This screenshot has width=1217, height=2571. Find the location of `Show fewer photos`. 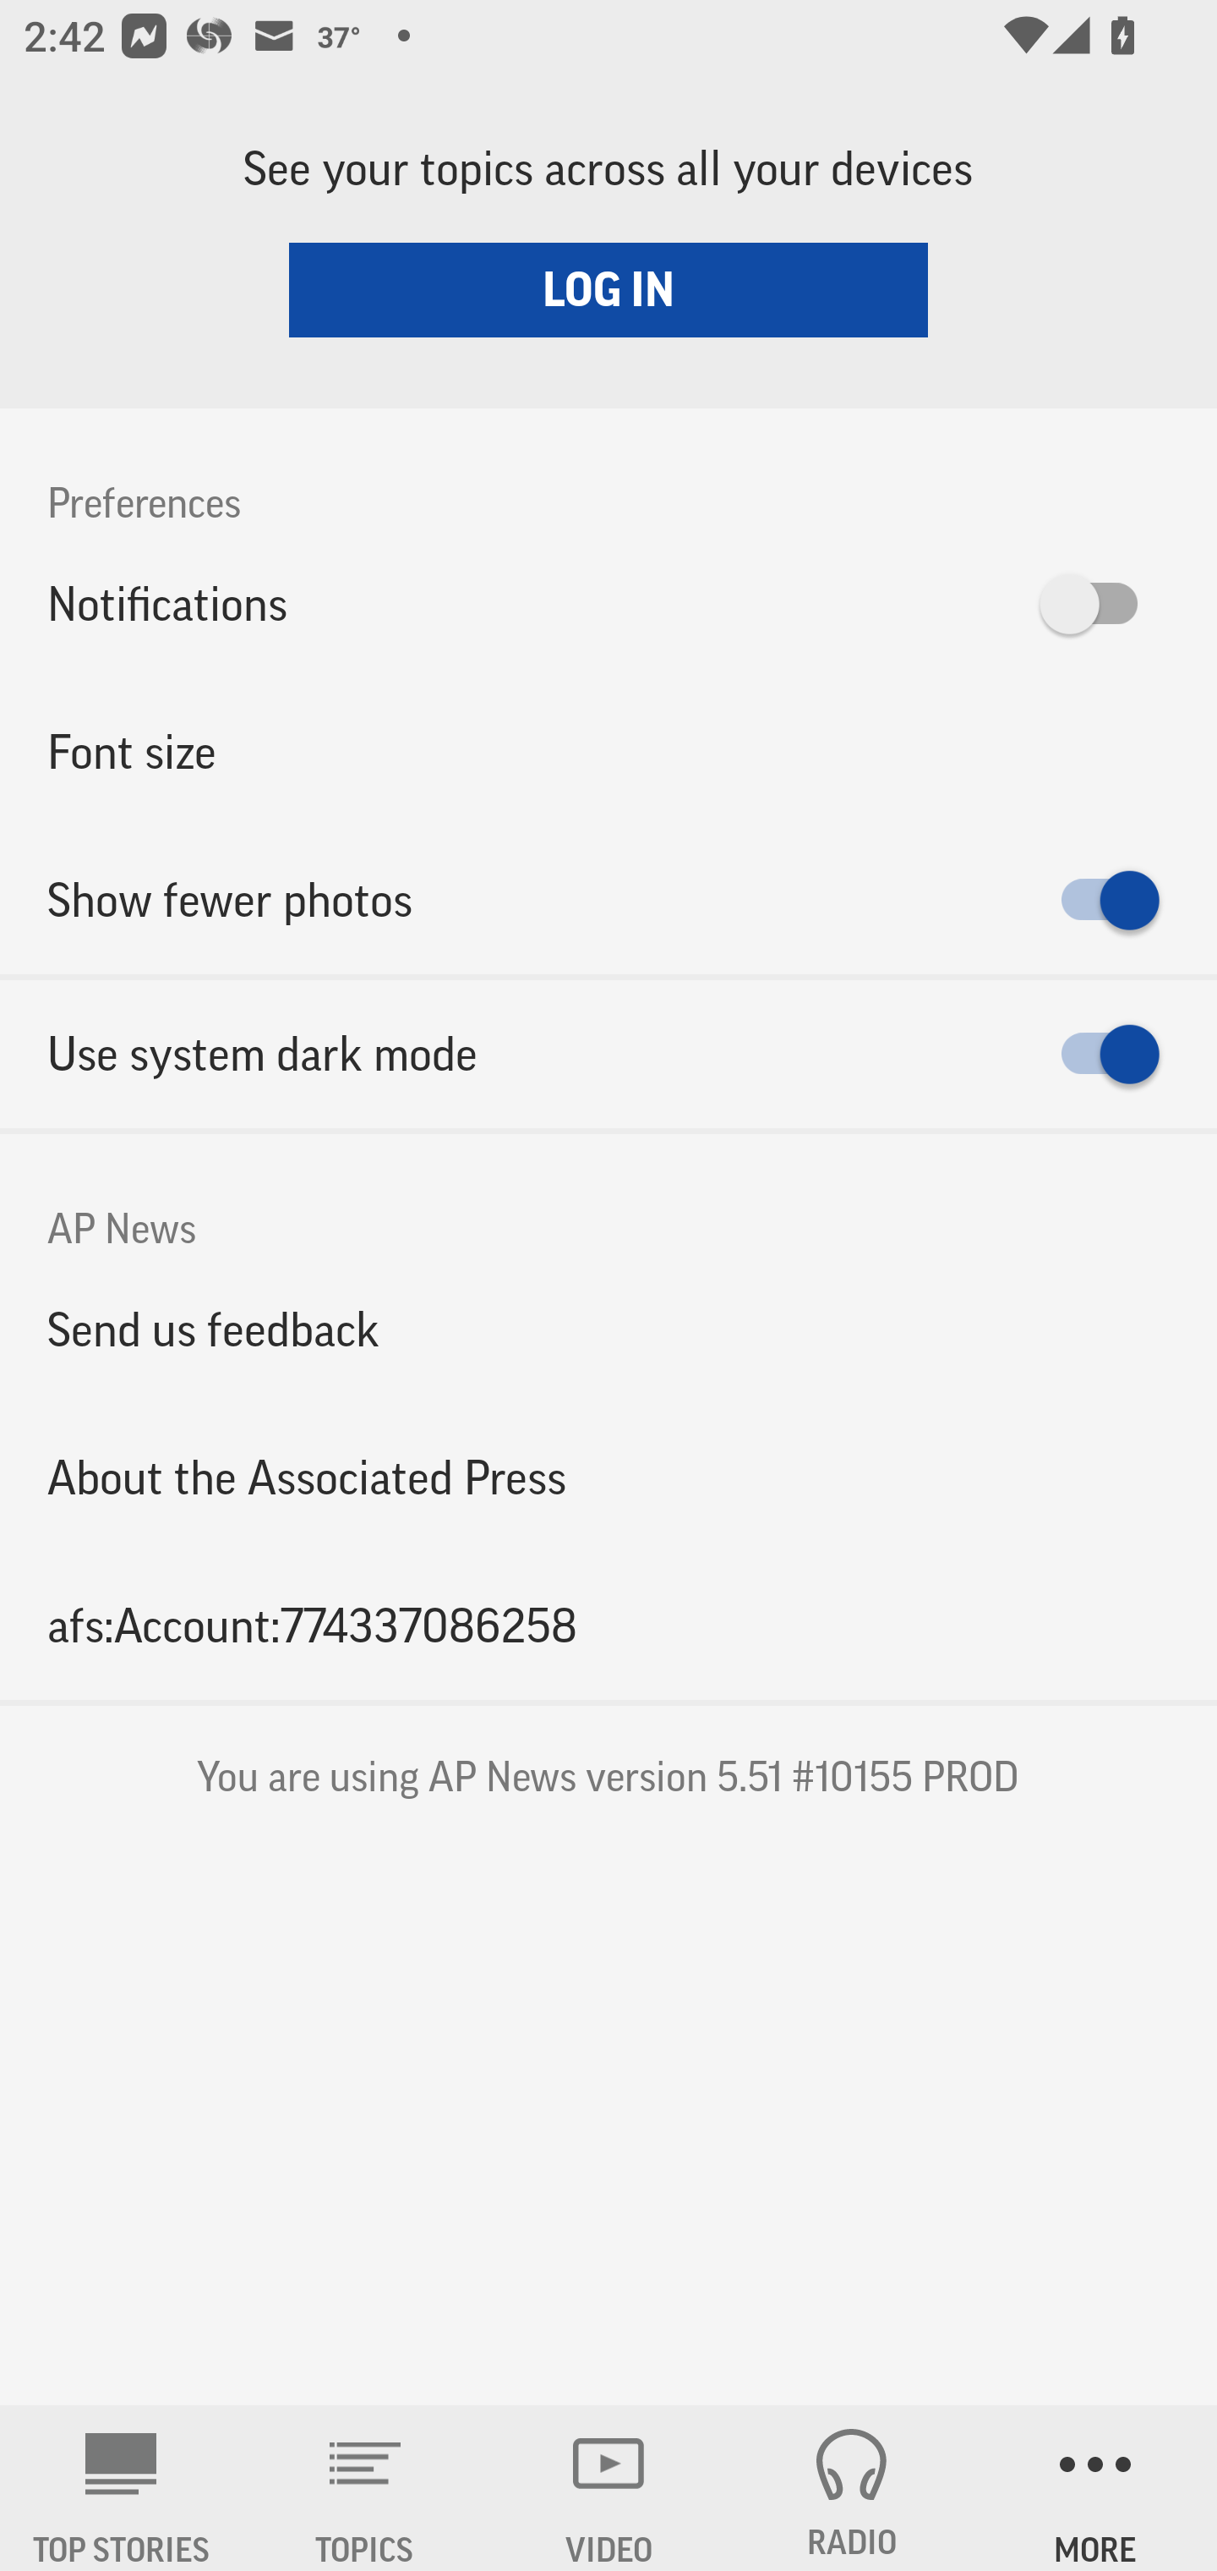

Show fewer photos is located at coordinates (608, 900).